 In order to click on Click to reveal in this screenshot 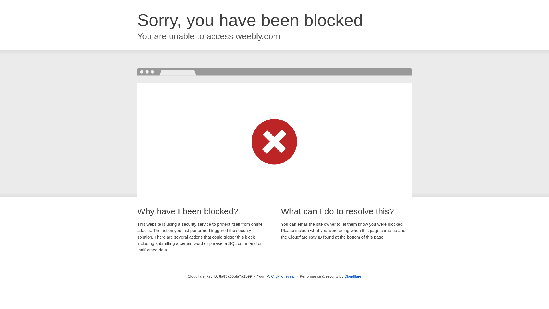, I will do `click(283, 276)`.